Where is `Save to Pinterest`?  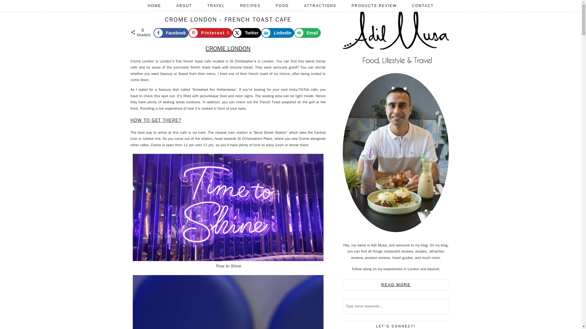 Save to Pinterest is located at coordinates (210, 33).